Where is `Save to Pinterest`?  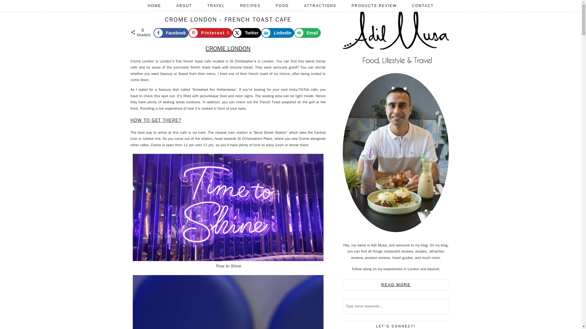 Save to Pinterest is located at coordinates (210, 33).